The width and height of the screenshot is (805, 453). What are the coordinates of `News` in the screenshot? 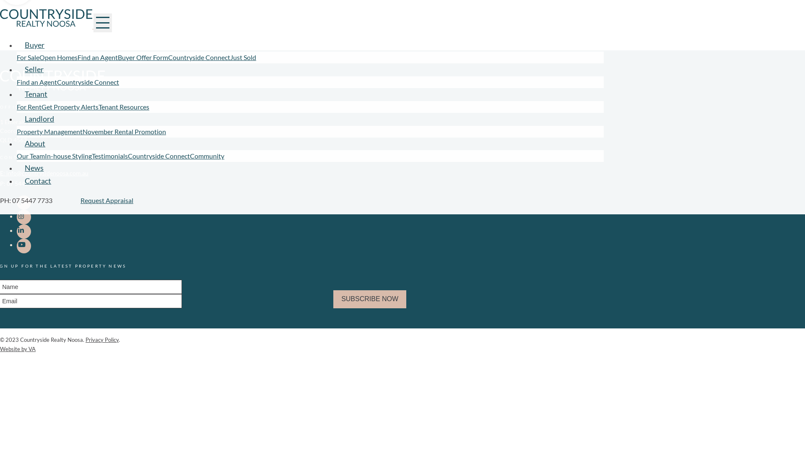 It's located at (34, 168).